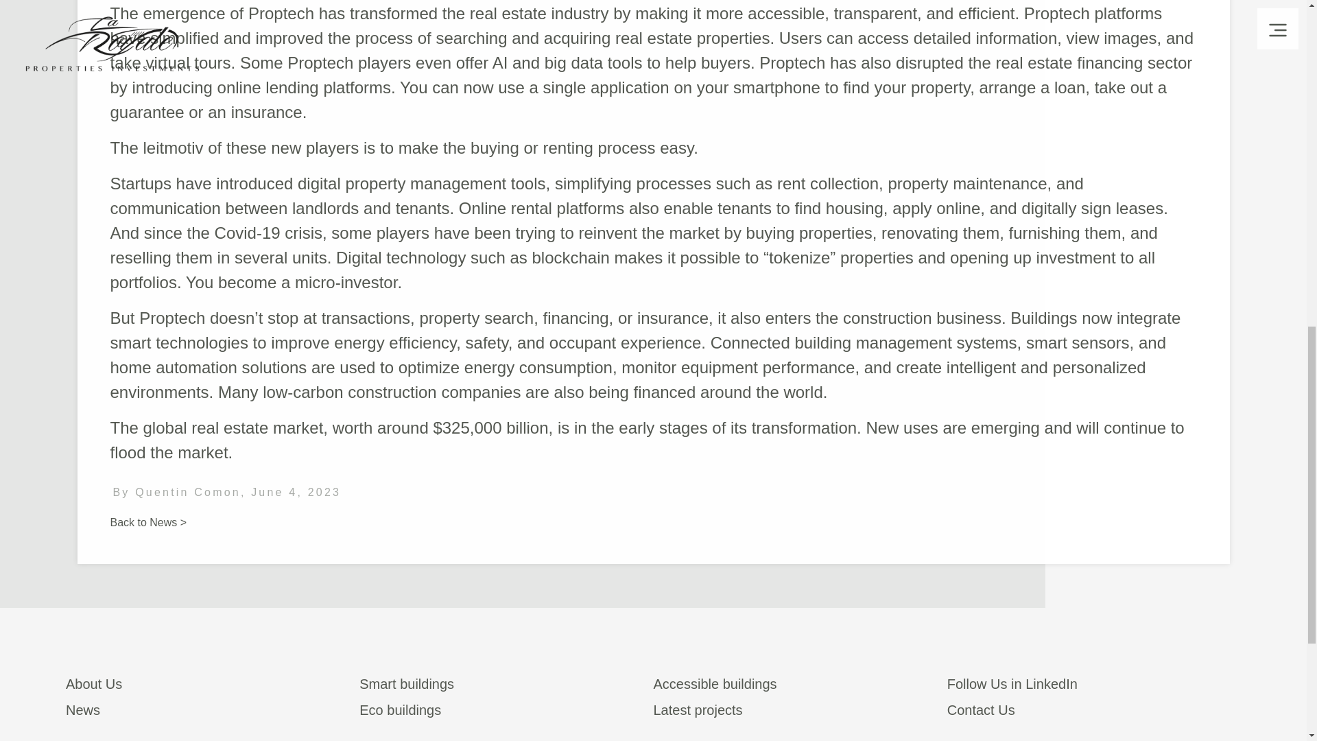 Image resolution: width=1317 pixels, height=741 pixels. What do you see at coordinates (213, 686) in the screenshot?
I see `About Us` at bounding box center [213, 686].